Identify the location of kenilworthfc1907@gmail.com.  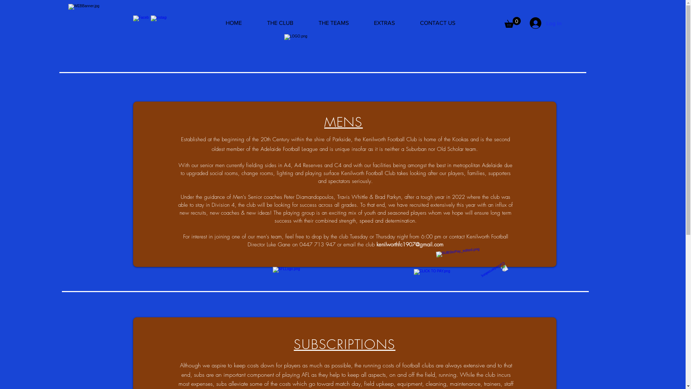
(410, 245).